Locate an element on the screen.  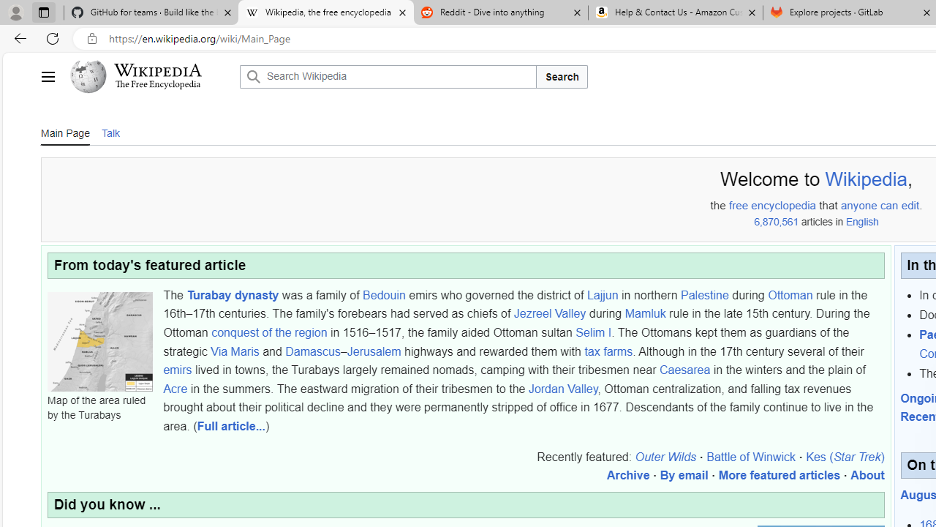
Main Page is located at coordinates (65, 132).